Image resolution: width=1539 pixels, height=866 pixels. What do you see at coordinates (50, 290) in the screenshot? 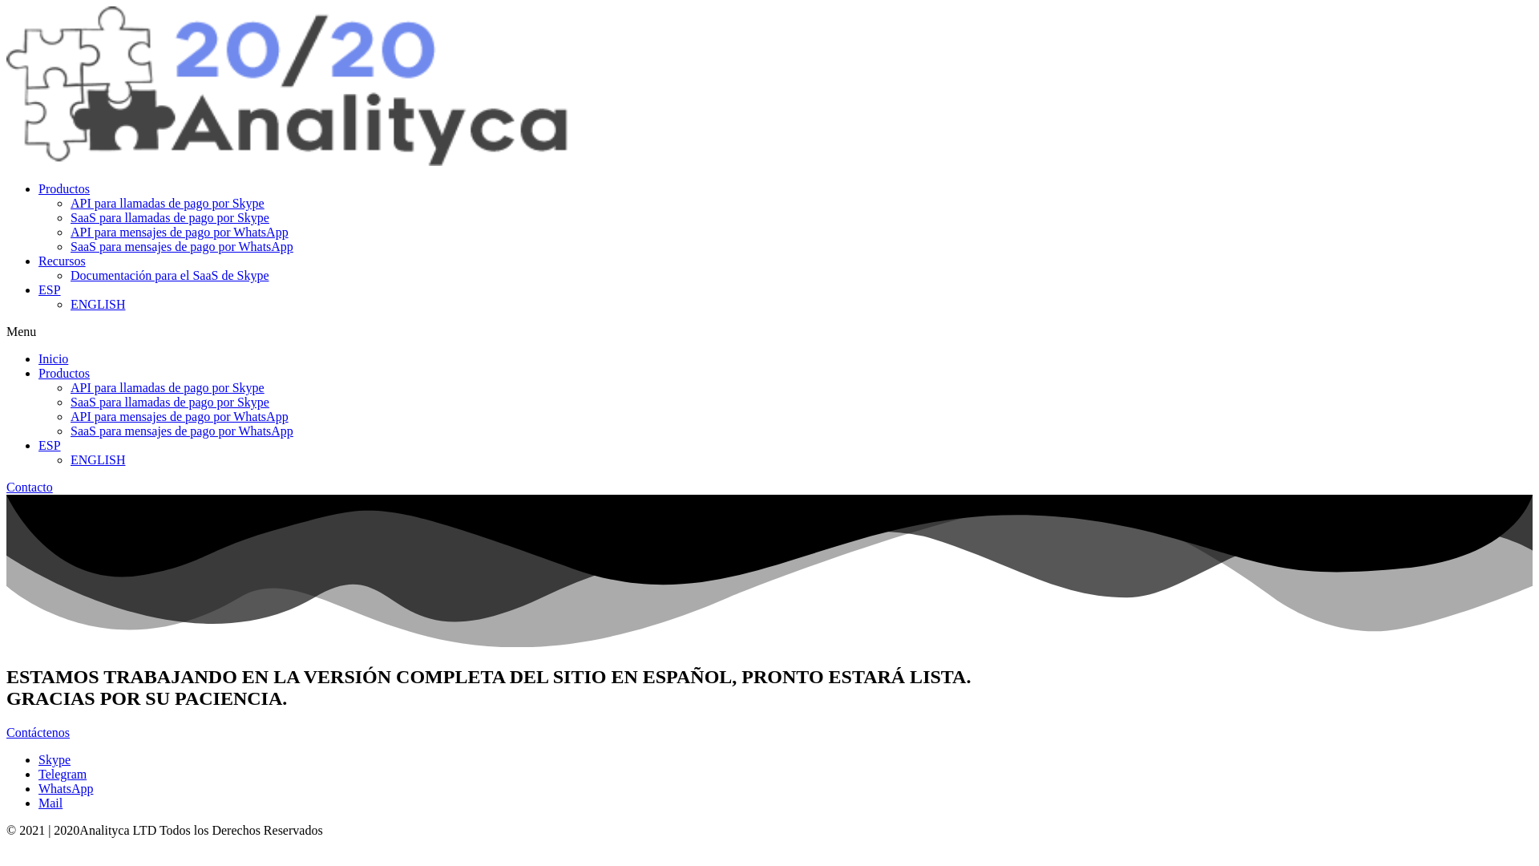
I see `ESP` at bounding box center [50, 290].